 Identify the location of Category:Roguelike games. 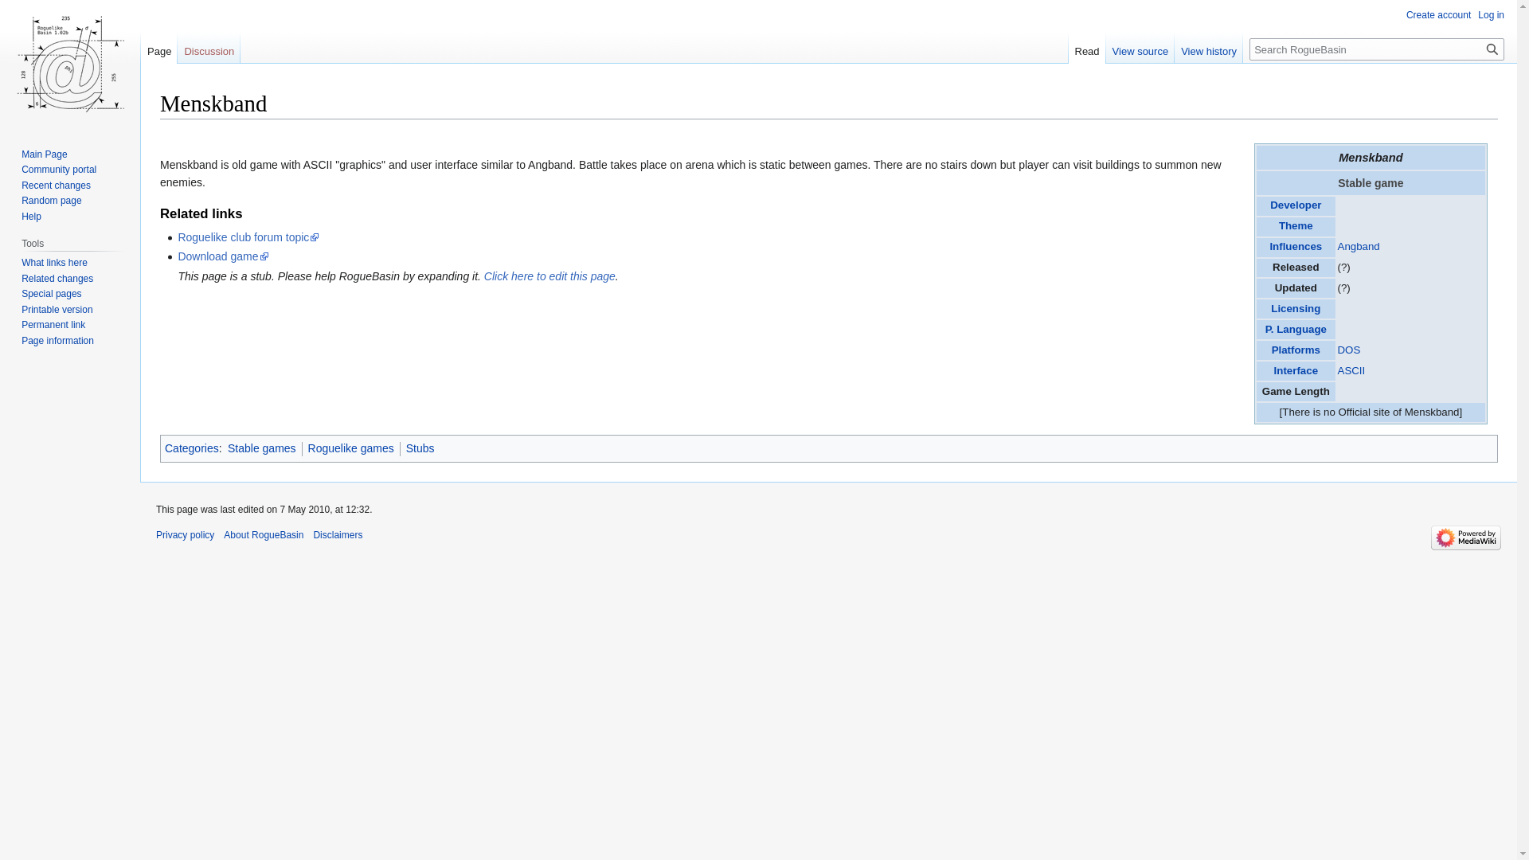
(351, 448).